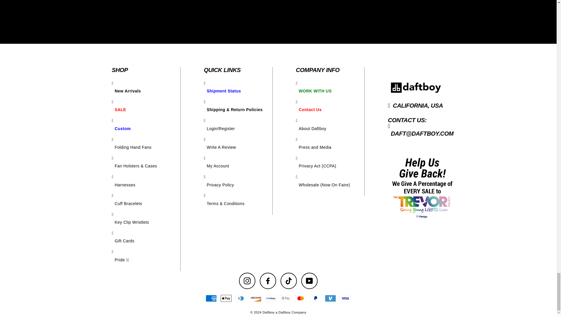 This screenshot has width=561, height=315. I want to click on Apple Pay, so click(226, 298).